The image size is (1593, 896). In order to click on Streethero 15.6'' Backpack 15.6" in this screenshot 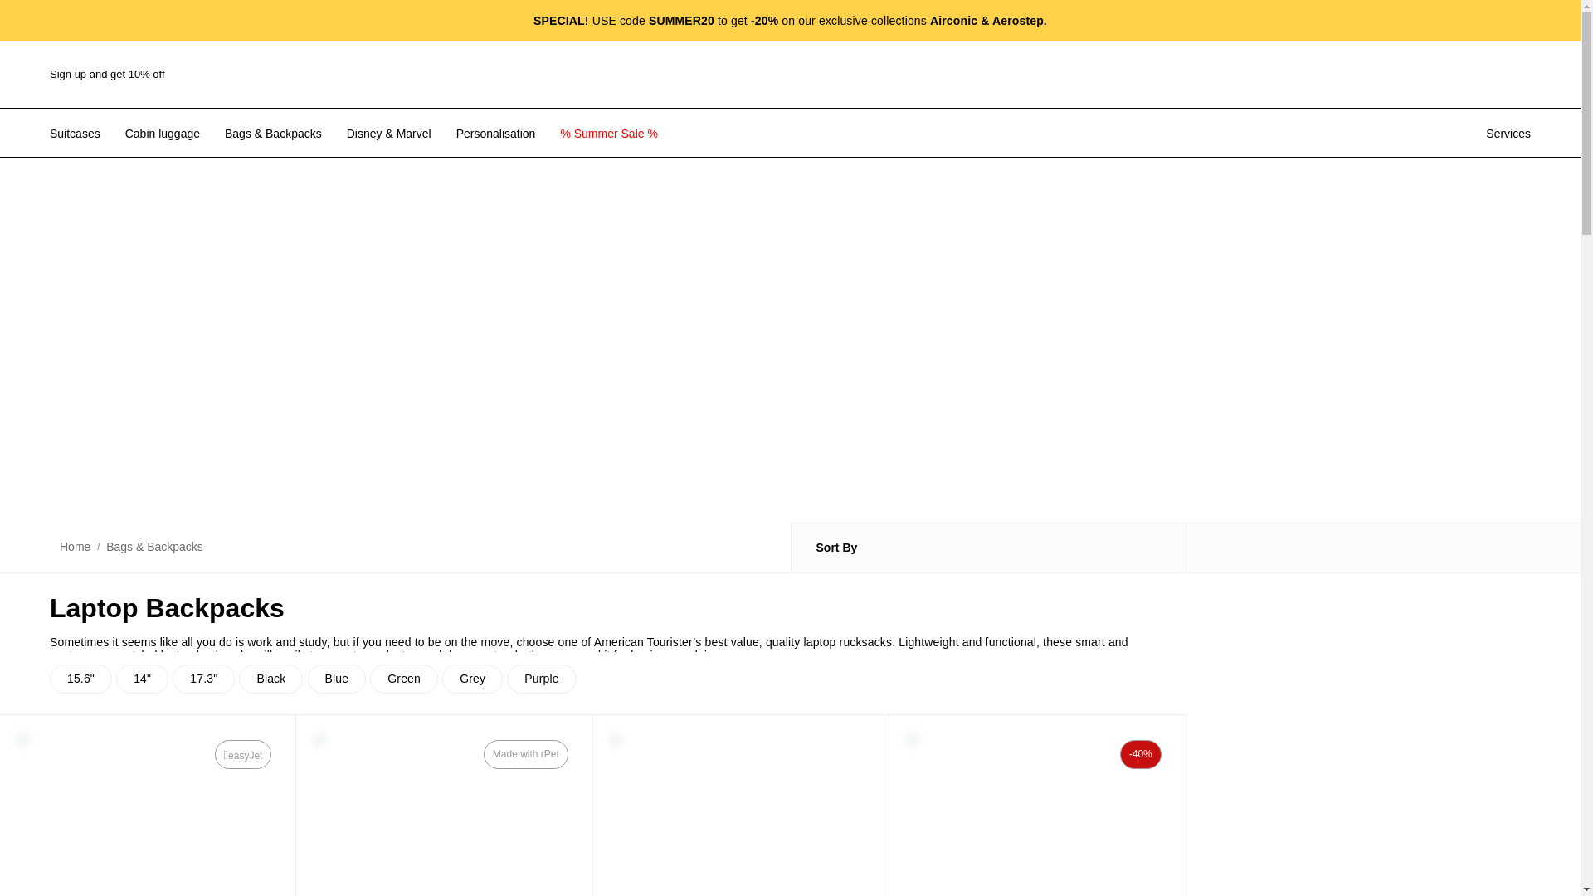, I will do `click(1037, 805)`.